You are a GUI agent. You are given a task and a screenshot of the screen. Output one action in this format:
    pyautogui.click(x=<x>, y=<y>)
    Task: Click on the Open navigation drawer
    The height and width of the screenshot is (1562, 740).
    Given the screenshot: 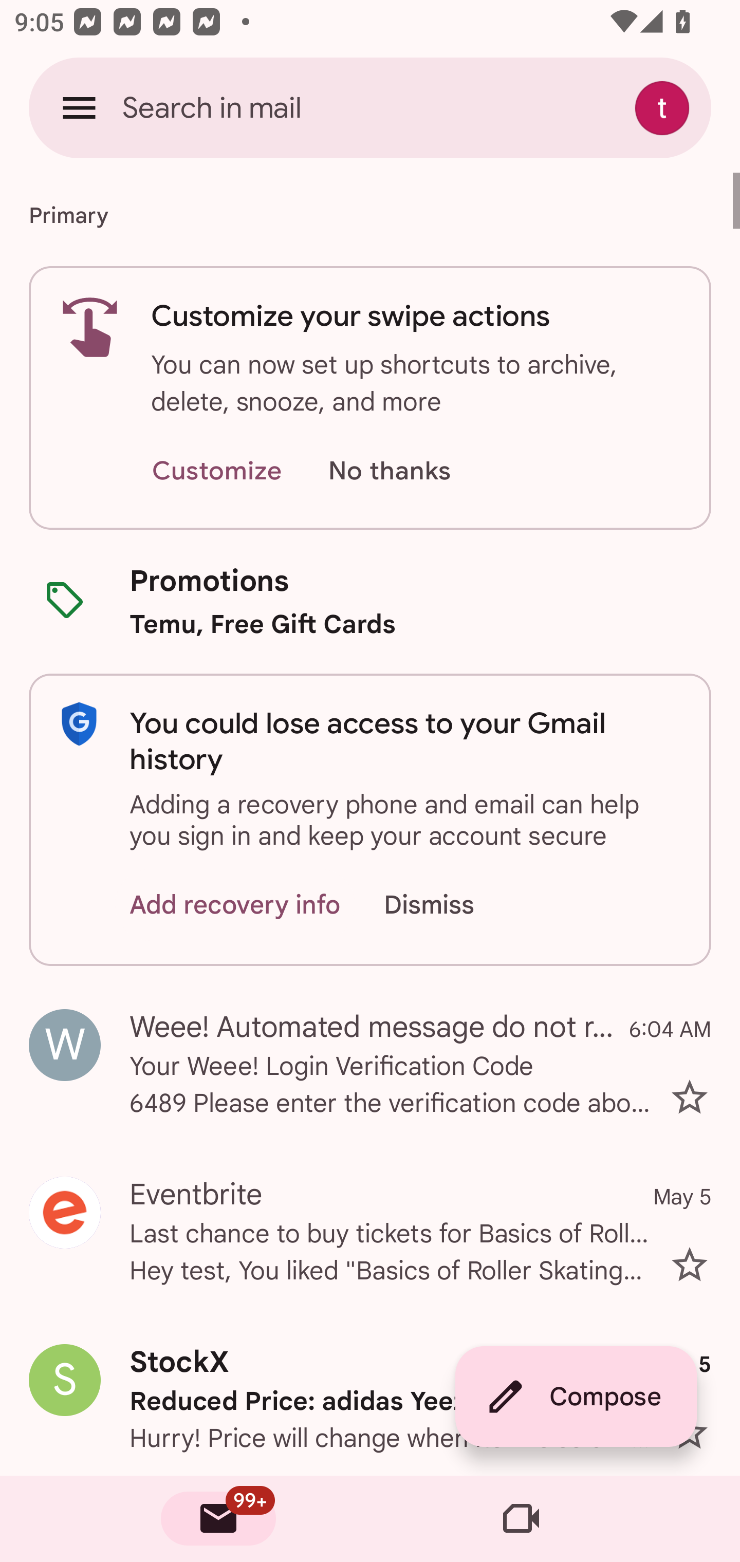 What is the action you would take?
    pyautogui.click(x=79, y=107)
    